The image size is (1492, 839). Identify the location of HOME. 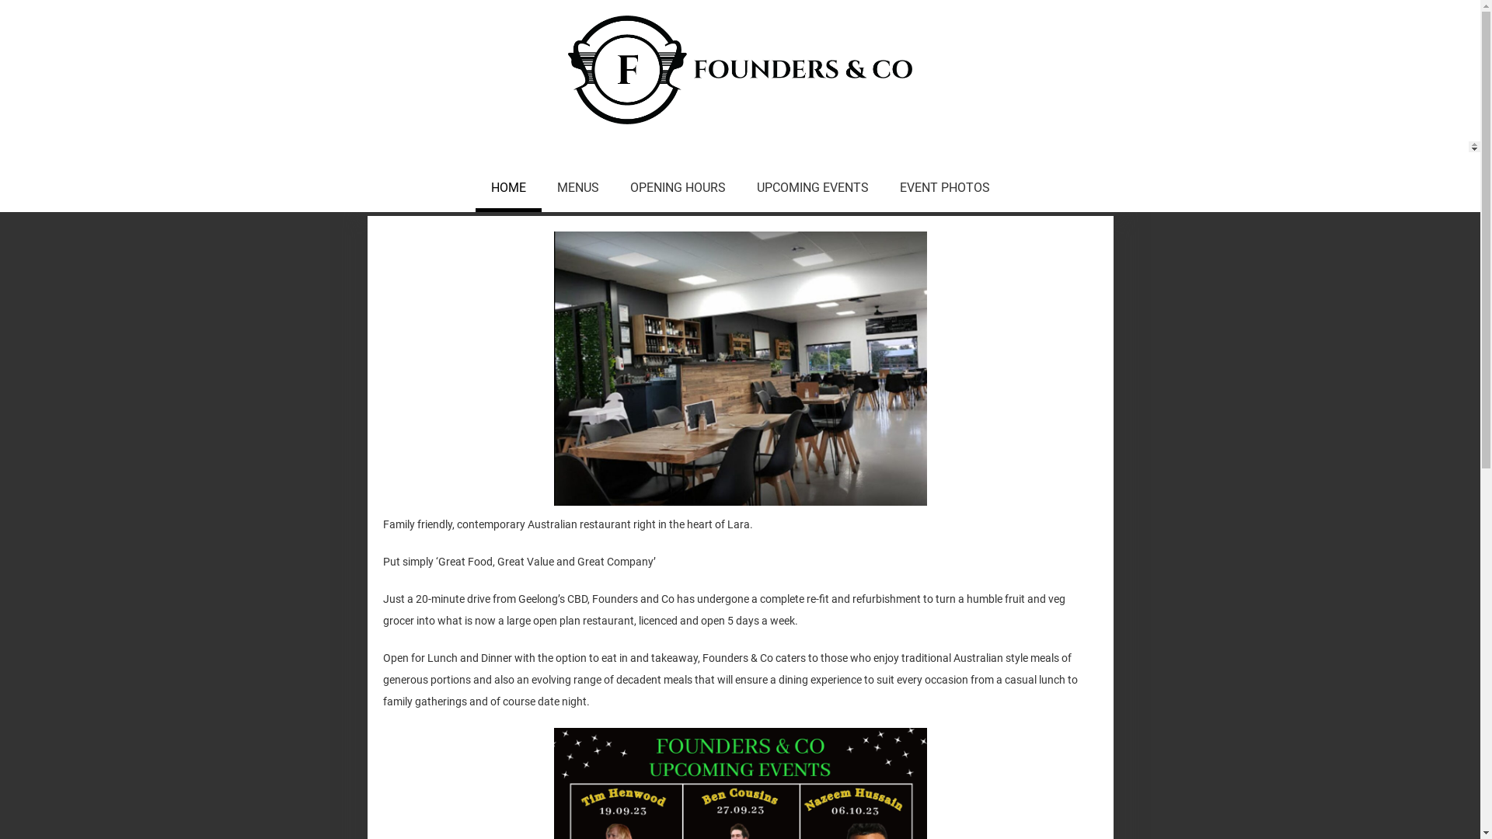
(508, 190).